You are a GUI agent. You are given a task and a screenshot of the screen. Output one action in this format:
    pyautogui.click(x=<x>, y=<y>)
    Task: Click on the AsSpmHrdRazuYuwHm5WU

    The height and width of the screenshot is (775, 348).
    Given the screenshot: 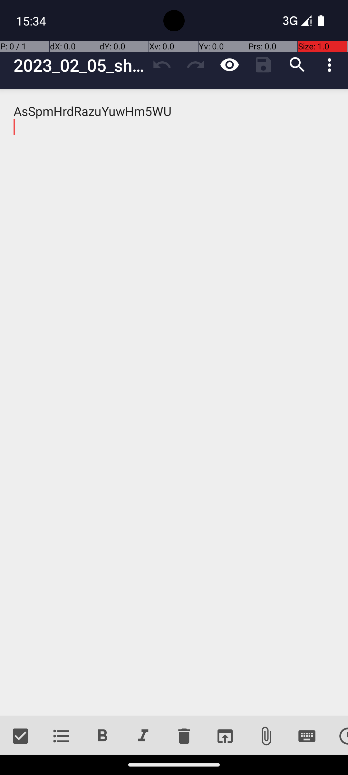 What is the action you would take?
    pyautogui.click(x=174, y=402)
    